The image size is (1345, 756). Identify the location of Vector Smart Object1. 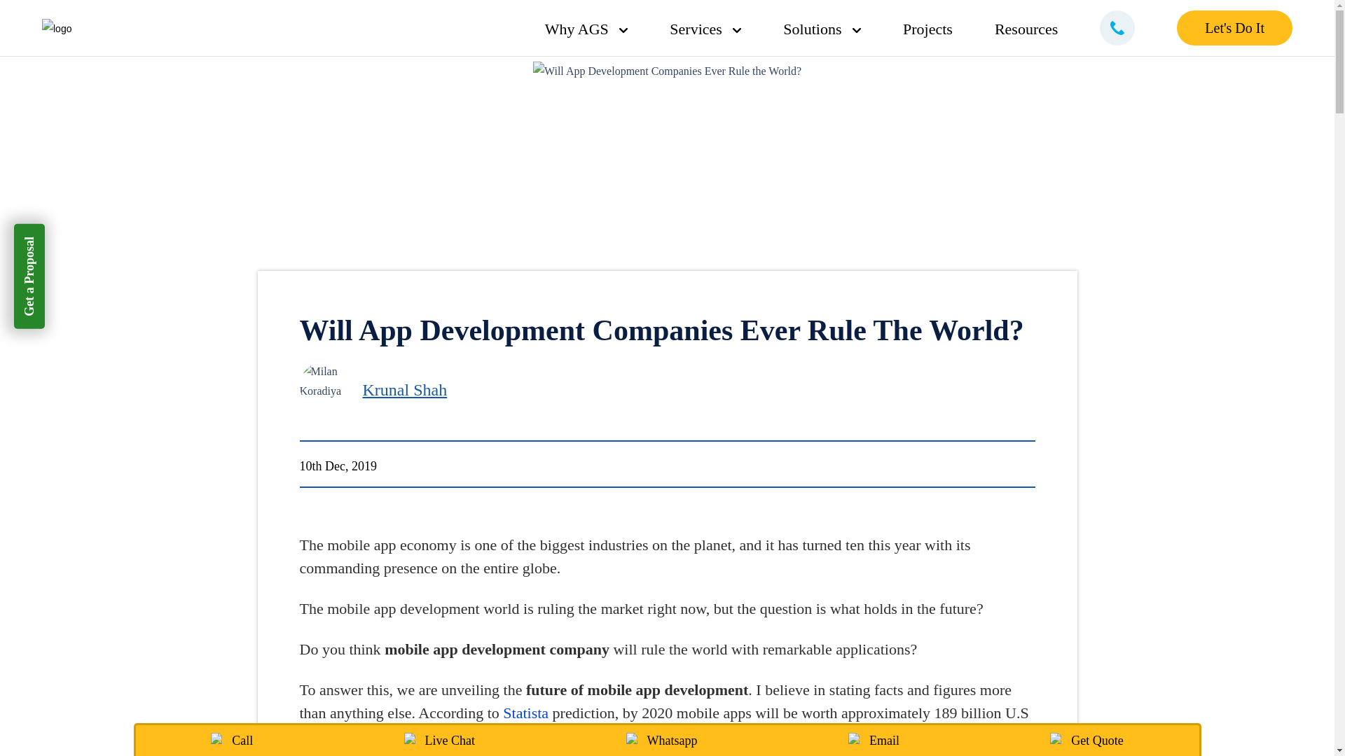
(856, 30).